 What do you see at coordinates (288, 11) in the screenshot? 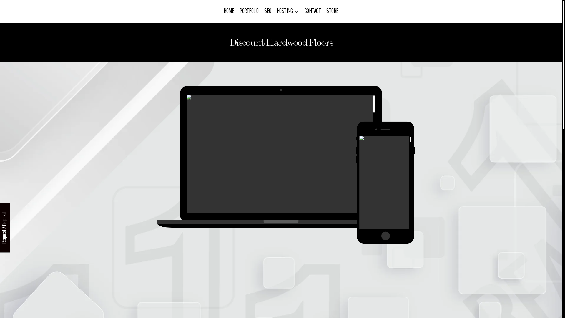
I see `HOSTING` at bounding box center [288, 11].